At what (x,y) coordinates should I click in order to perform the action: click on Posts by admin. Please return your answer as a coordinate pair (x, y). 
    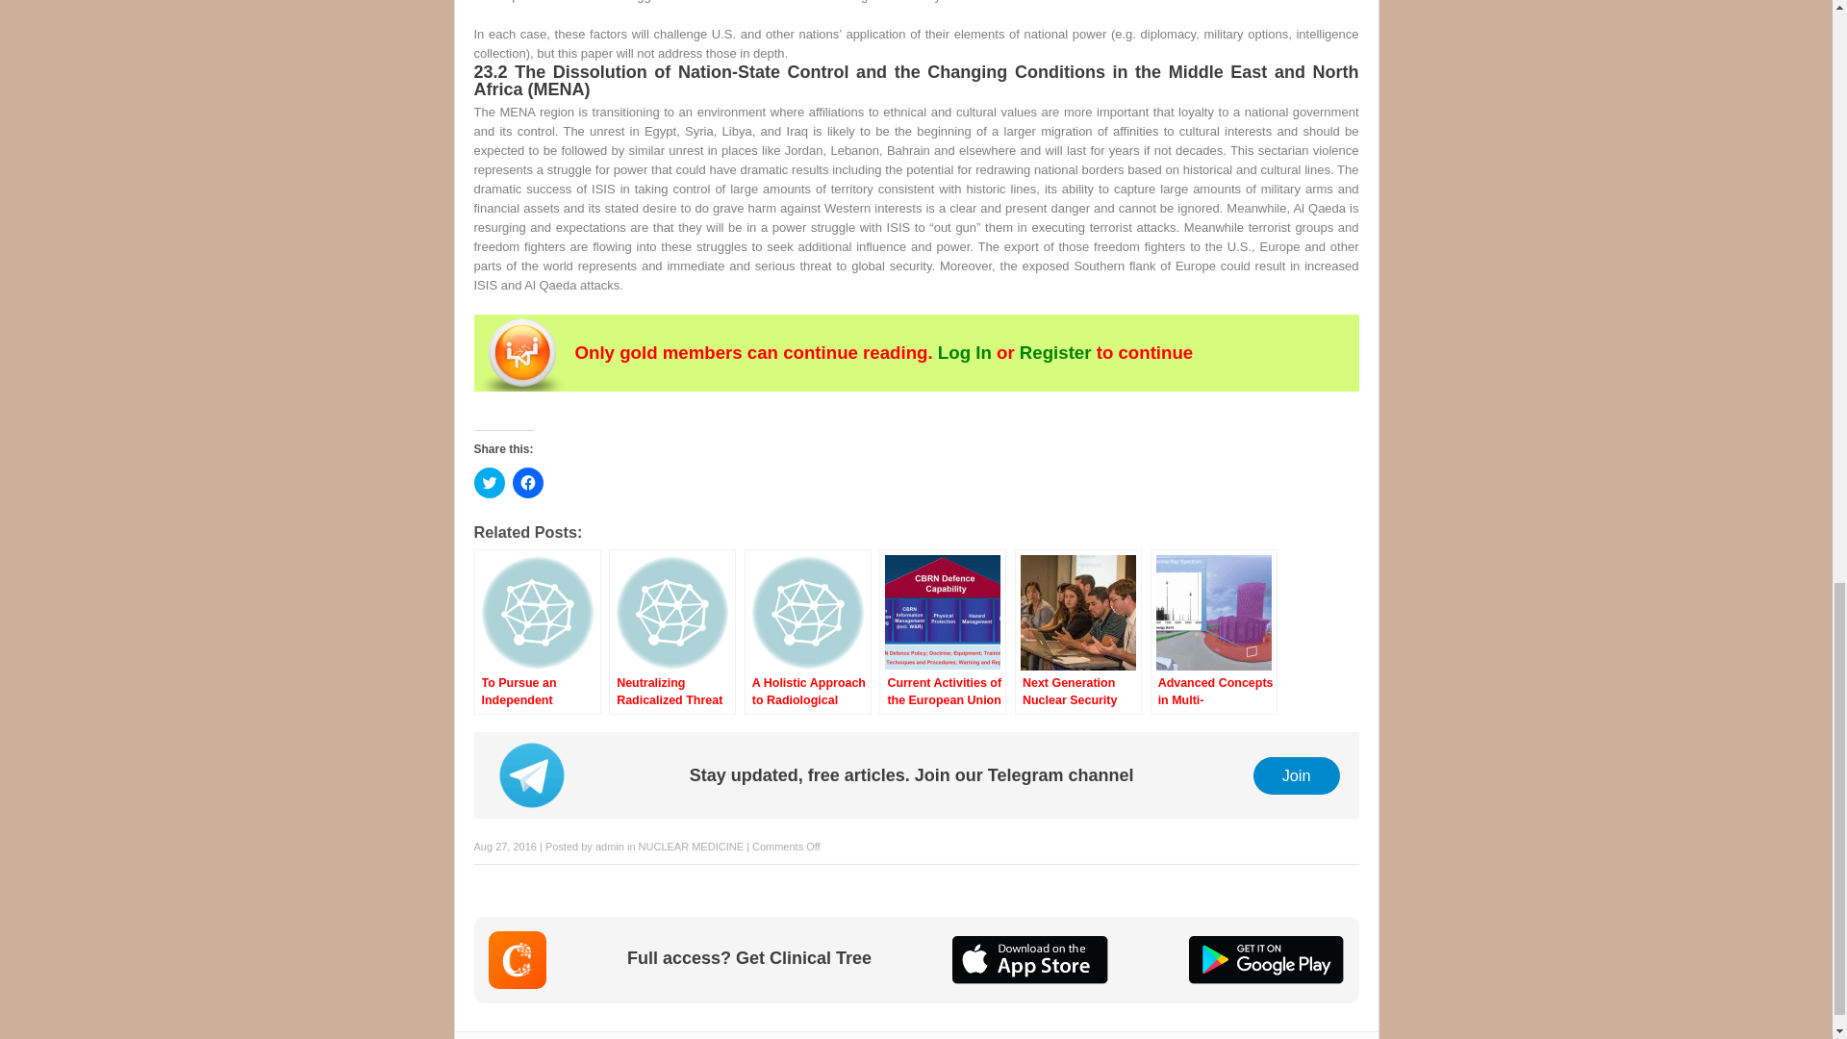
    Looking at the image, I should click on (609, 846).